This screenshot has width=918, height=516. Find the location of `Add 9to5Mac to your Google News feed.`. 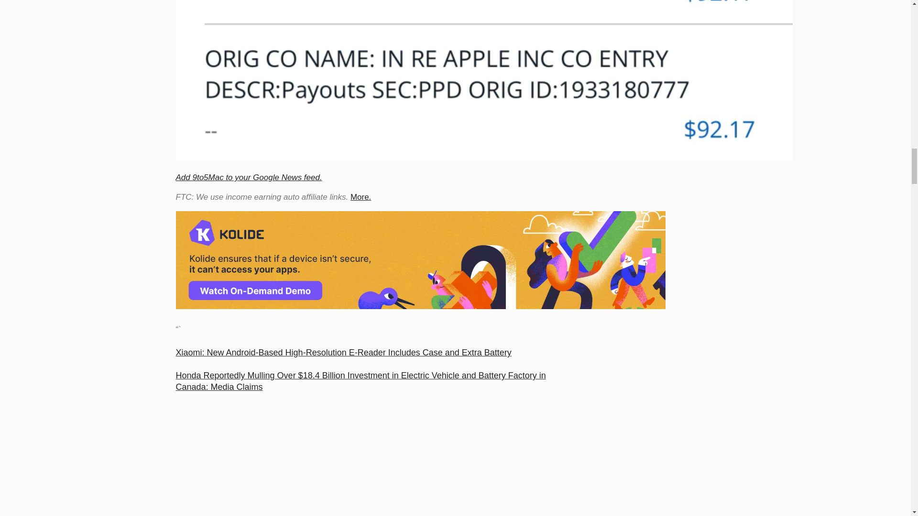

Add 9to5Mac to your Google News feed. is located at coordinates (249, 177).